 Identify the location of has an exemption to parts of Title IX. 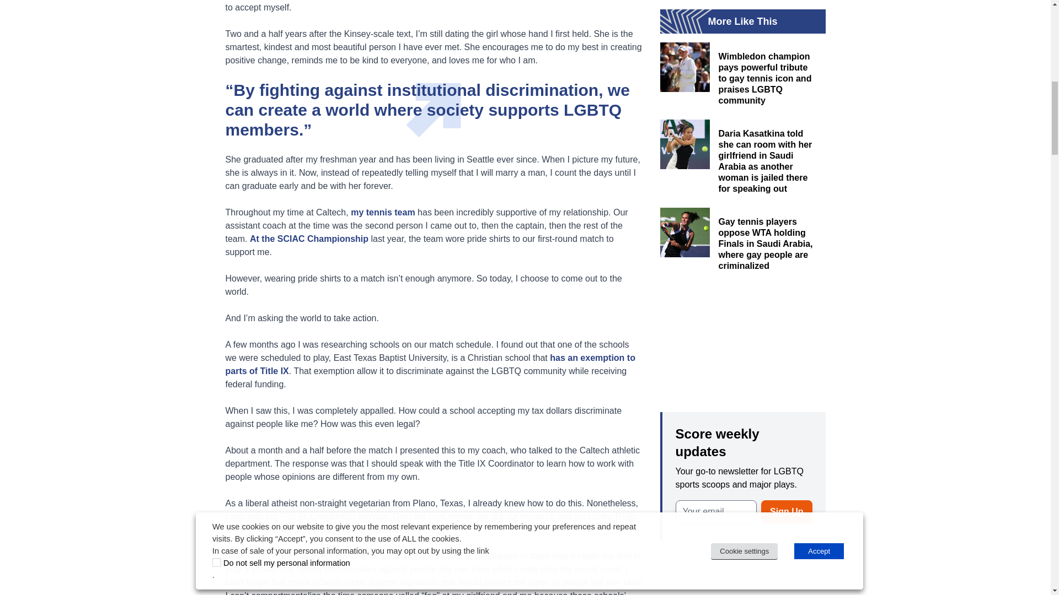
(429, 364).